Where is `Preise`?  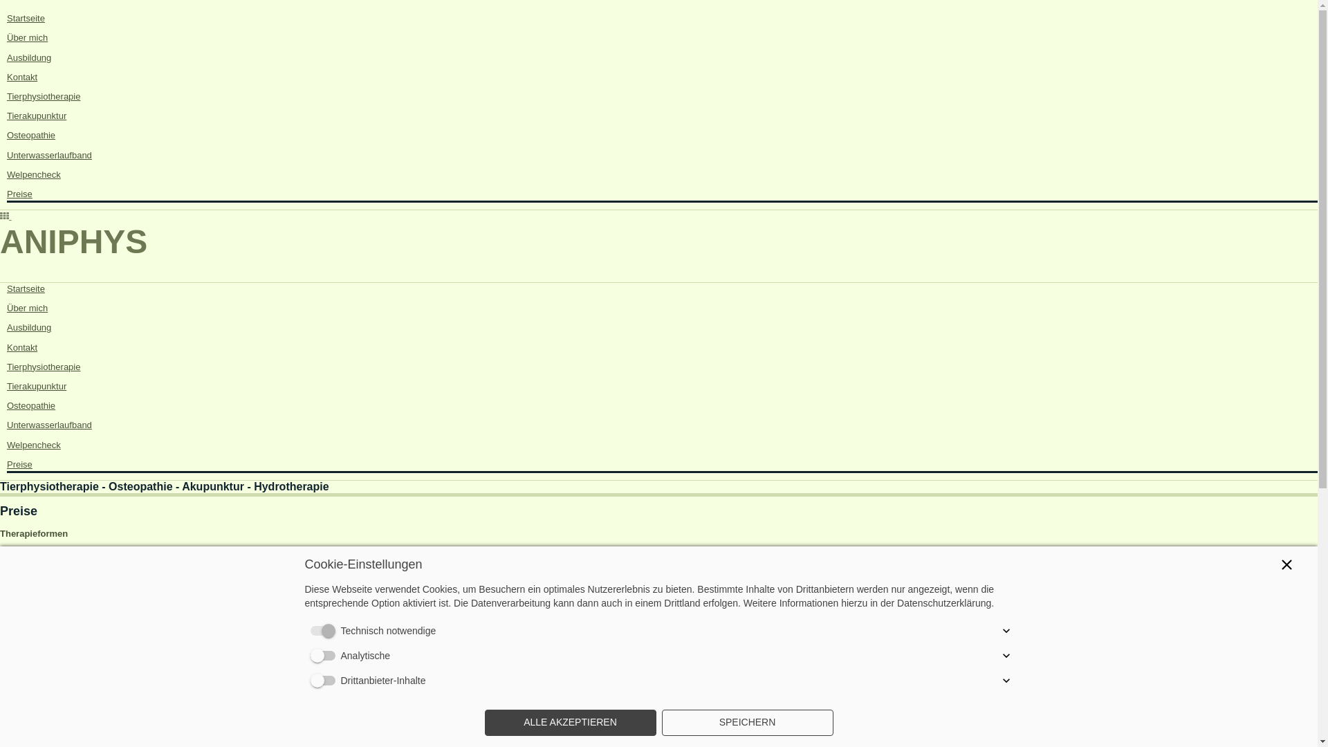 Preise is located at coordinates (19, 465).